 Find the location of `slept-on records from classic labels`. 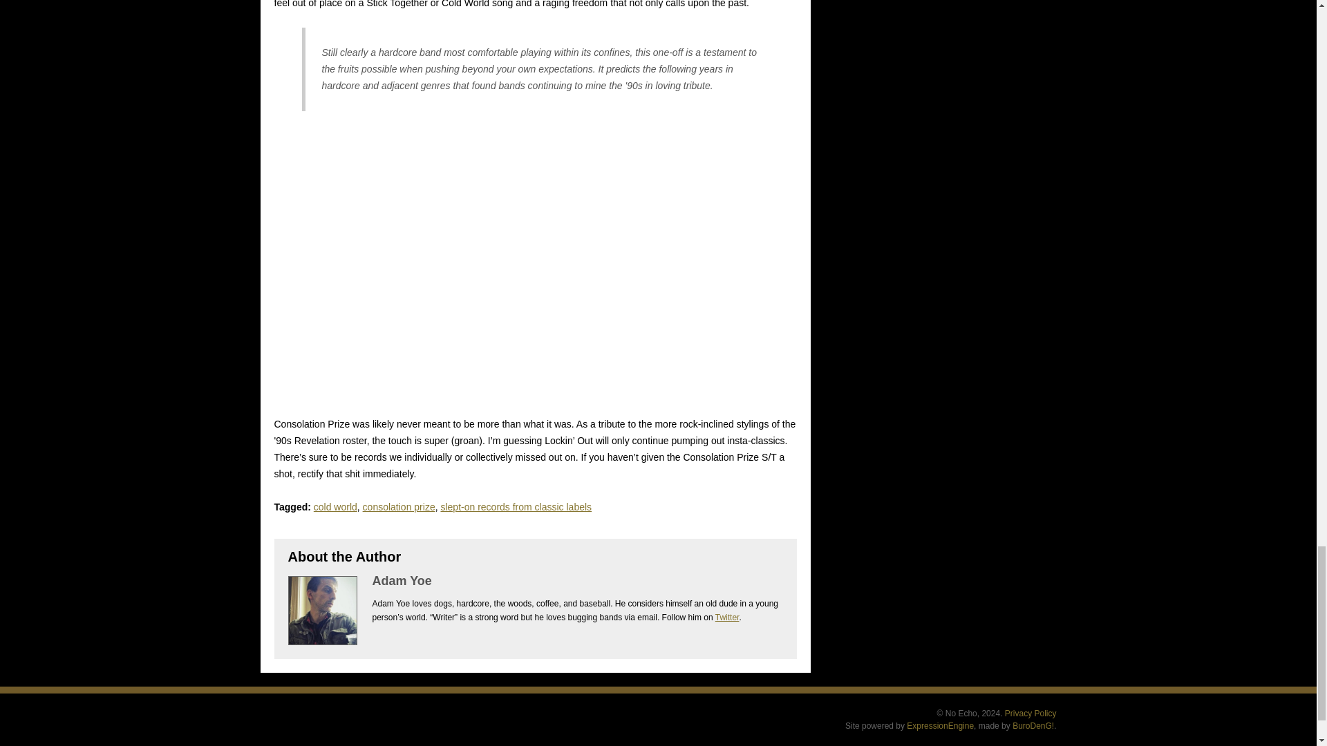

slept-on records from classic labels is located at coordinates (516, 506).